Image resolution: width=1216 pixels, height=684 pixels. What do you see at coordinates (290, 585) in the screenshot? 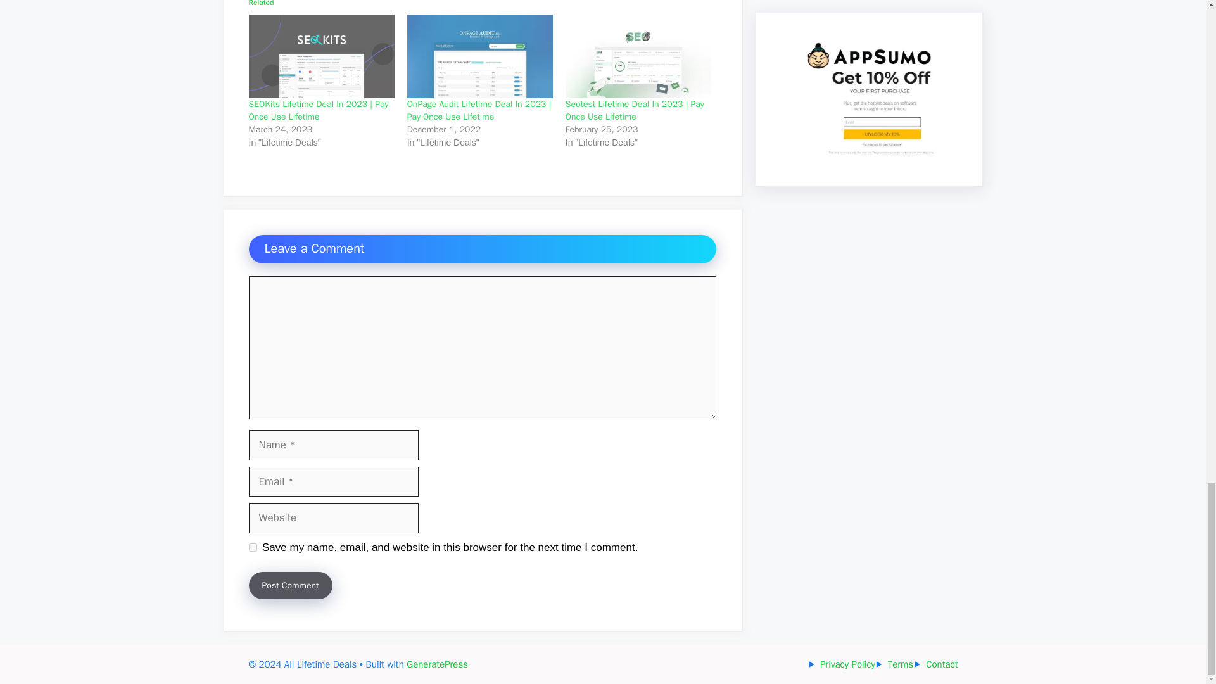
I see `Post Comment` at bounding box center [290, 585].